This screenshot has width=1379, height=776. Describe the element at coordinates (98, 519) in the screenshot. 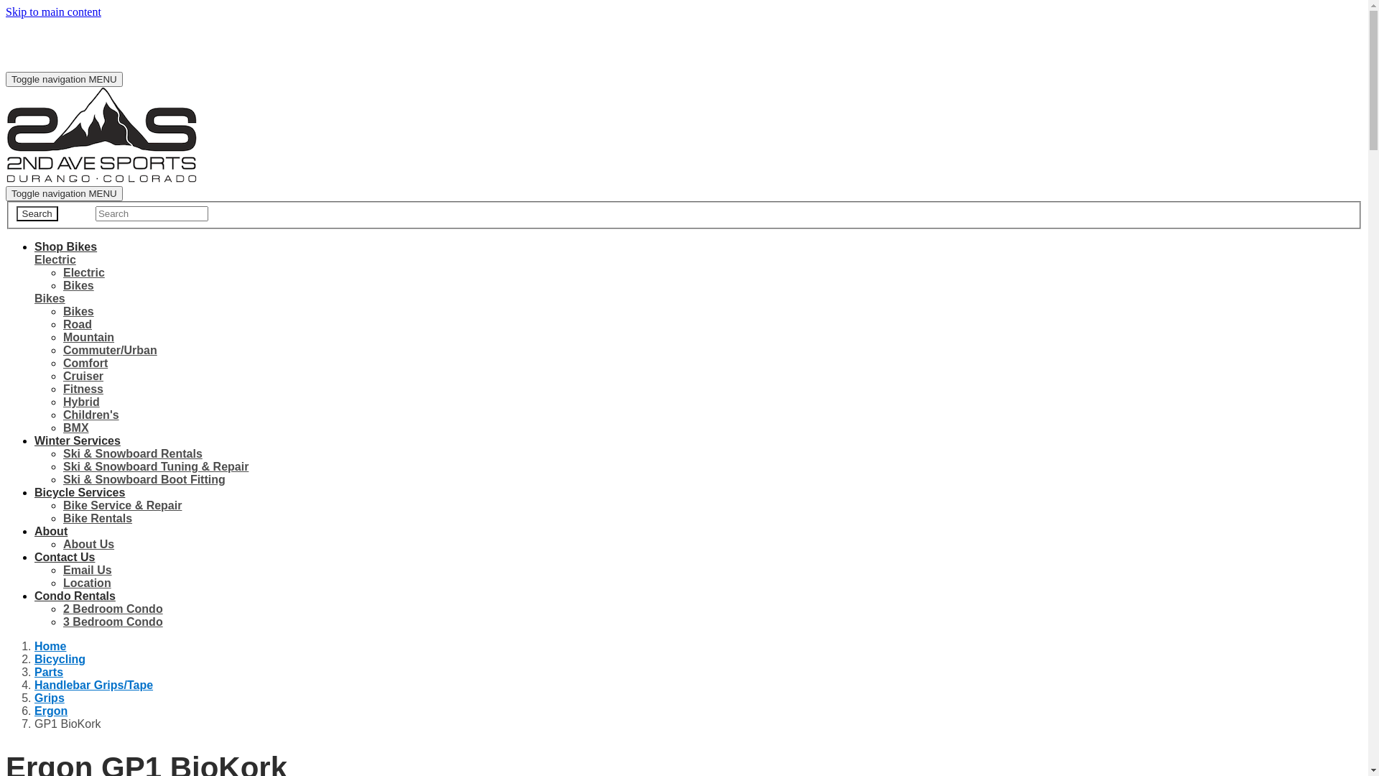

I see `Bike Rentals` at that location.